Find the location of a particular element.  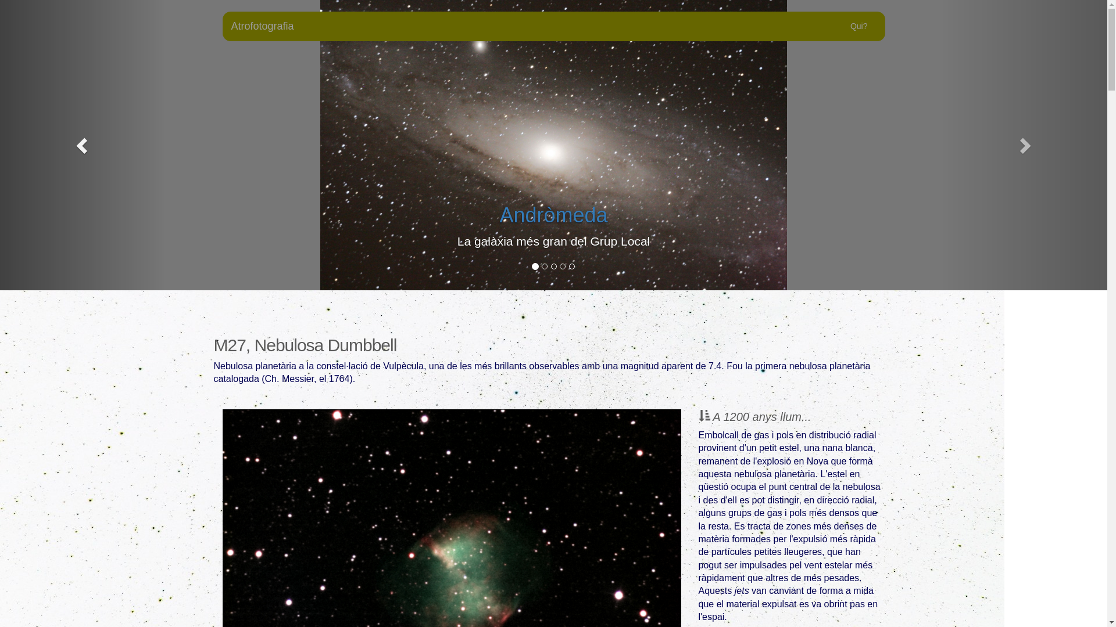

Next is located at coordinates (1024, 145).